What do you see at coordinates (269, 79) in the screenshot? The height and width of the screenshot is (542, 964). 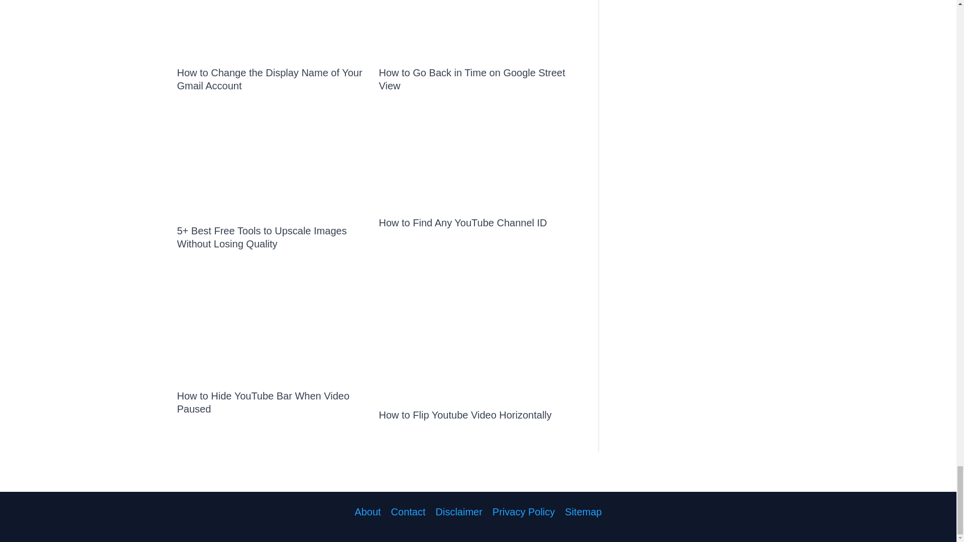 I see `How to Change the Display Name of Your Gmail Account` at bounding box center [269, 79].